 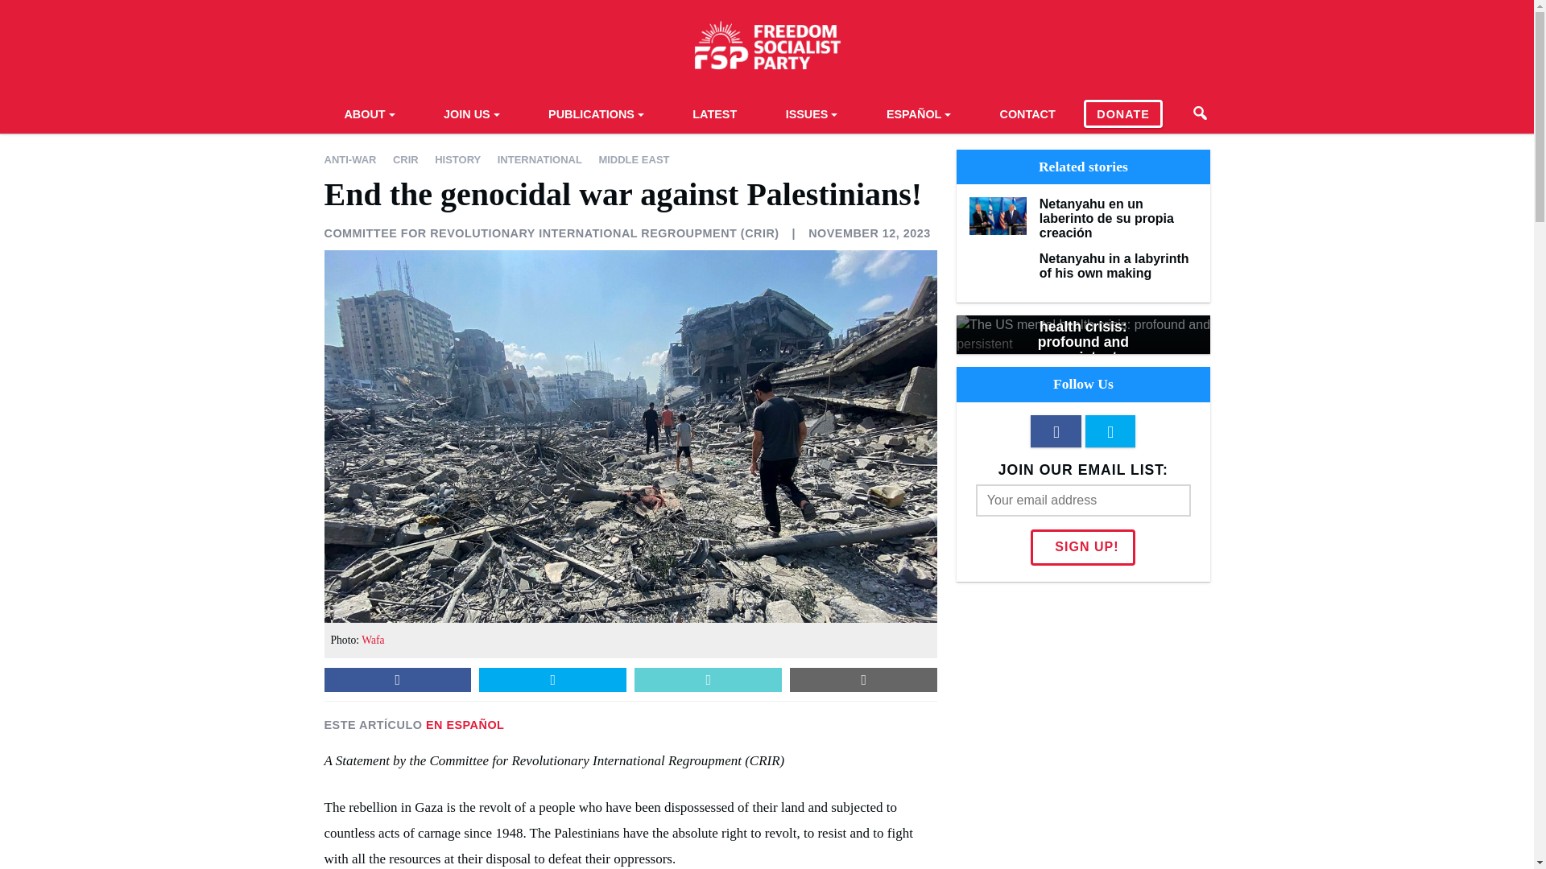 I want to click on JOIN US, so click(x=472, y=113).